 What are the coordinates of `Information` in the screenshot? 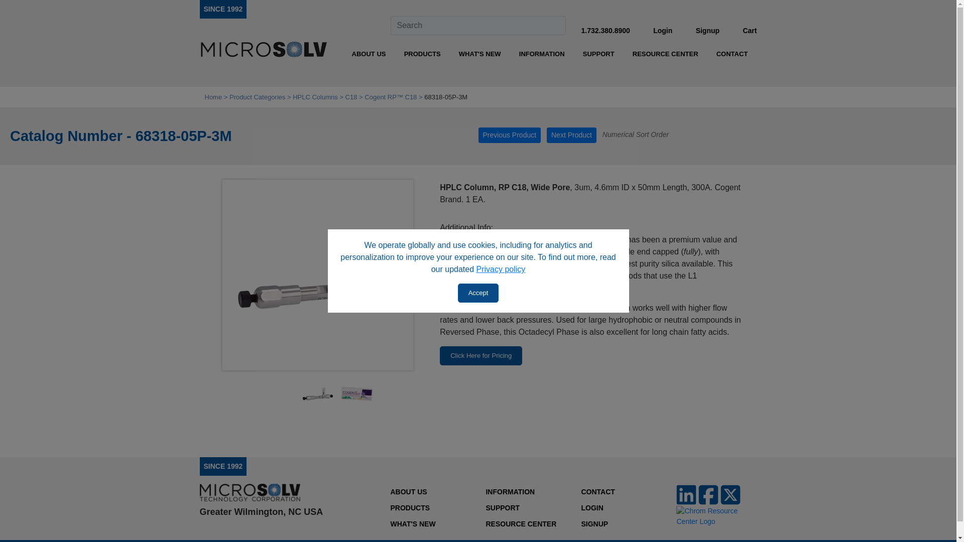 It's located at (541, 54).